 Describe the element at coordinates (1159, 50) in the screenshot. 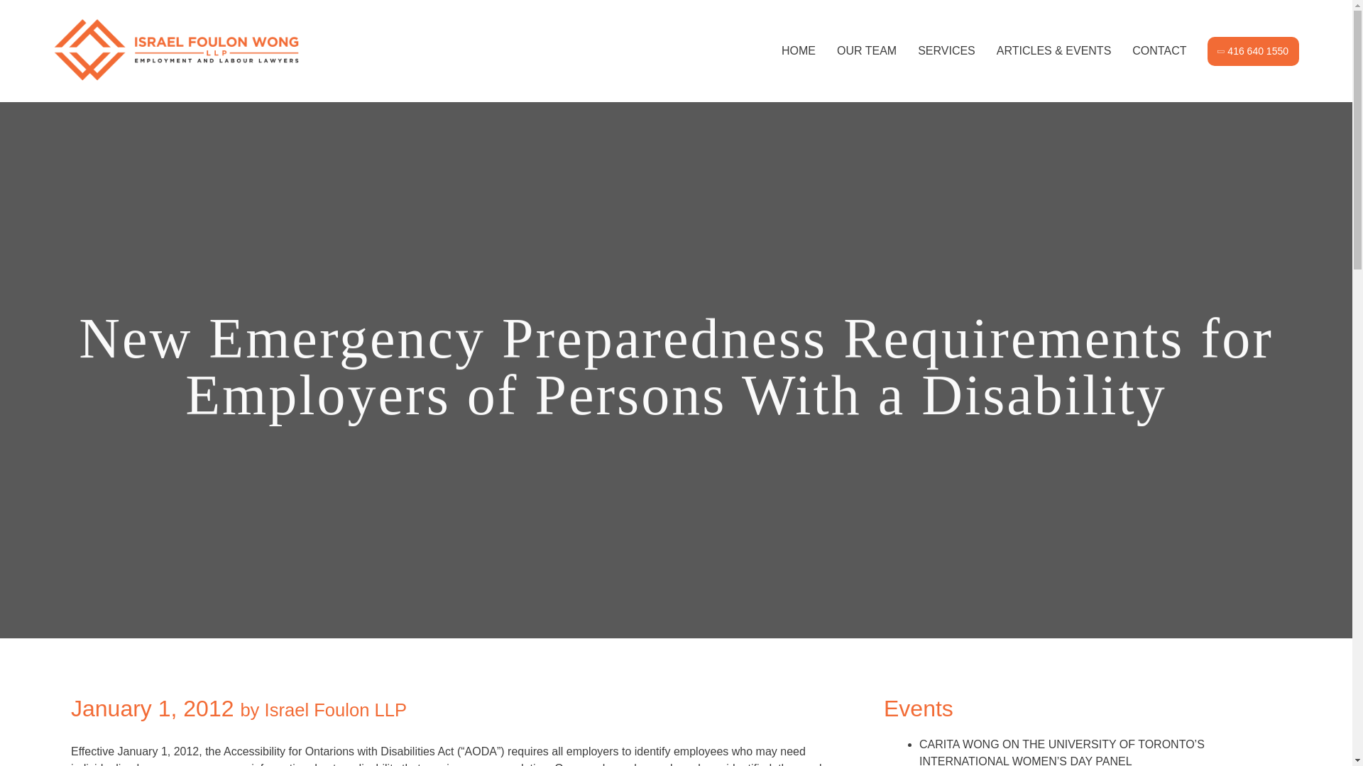

I see `CONTACT` at that location.